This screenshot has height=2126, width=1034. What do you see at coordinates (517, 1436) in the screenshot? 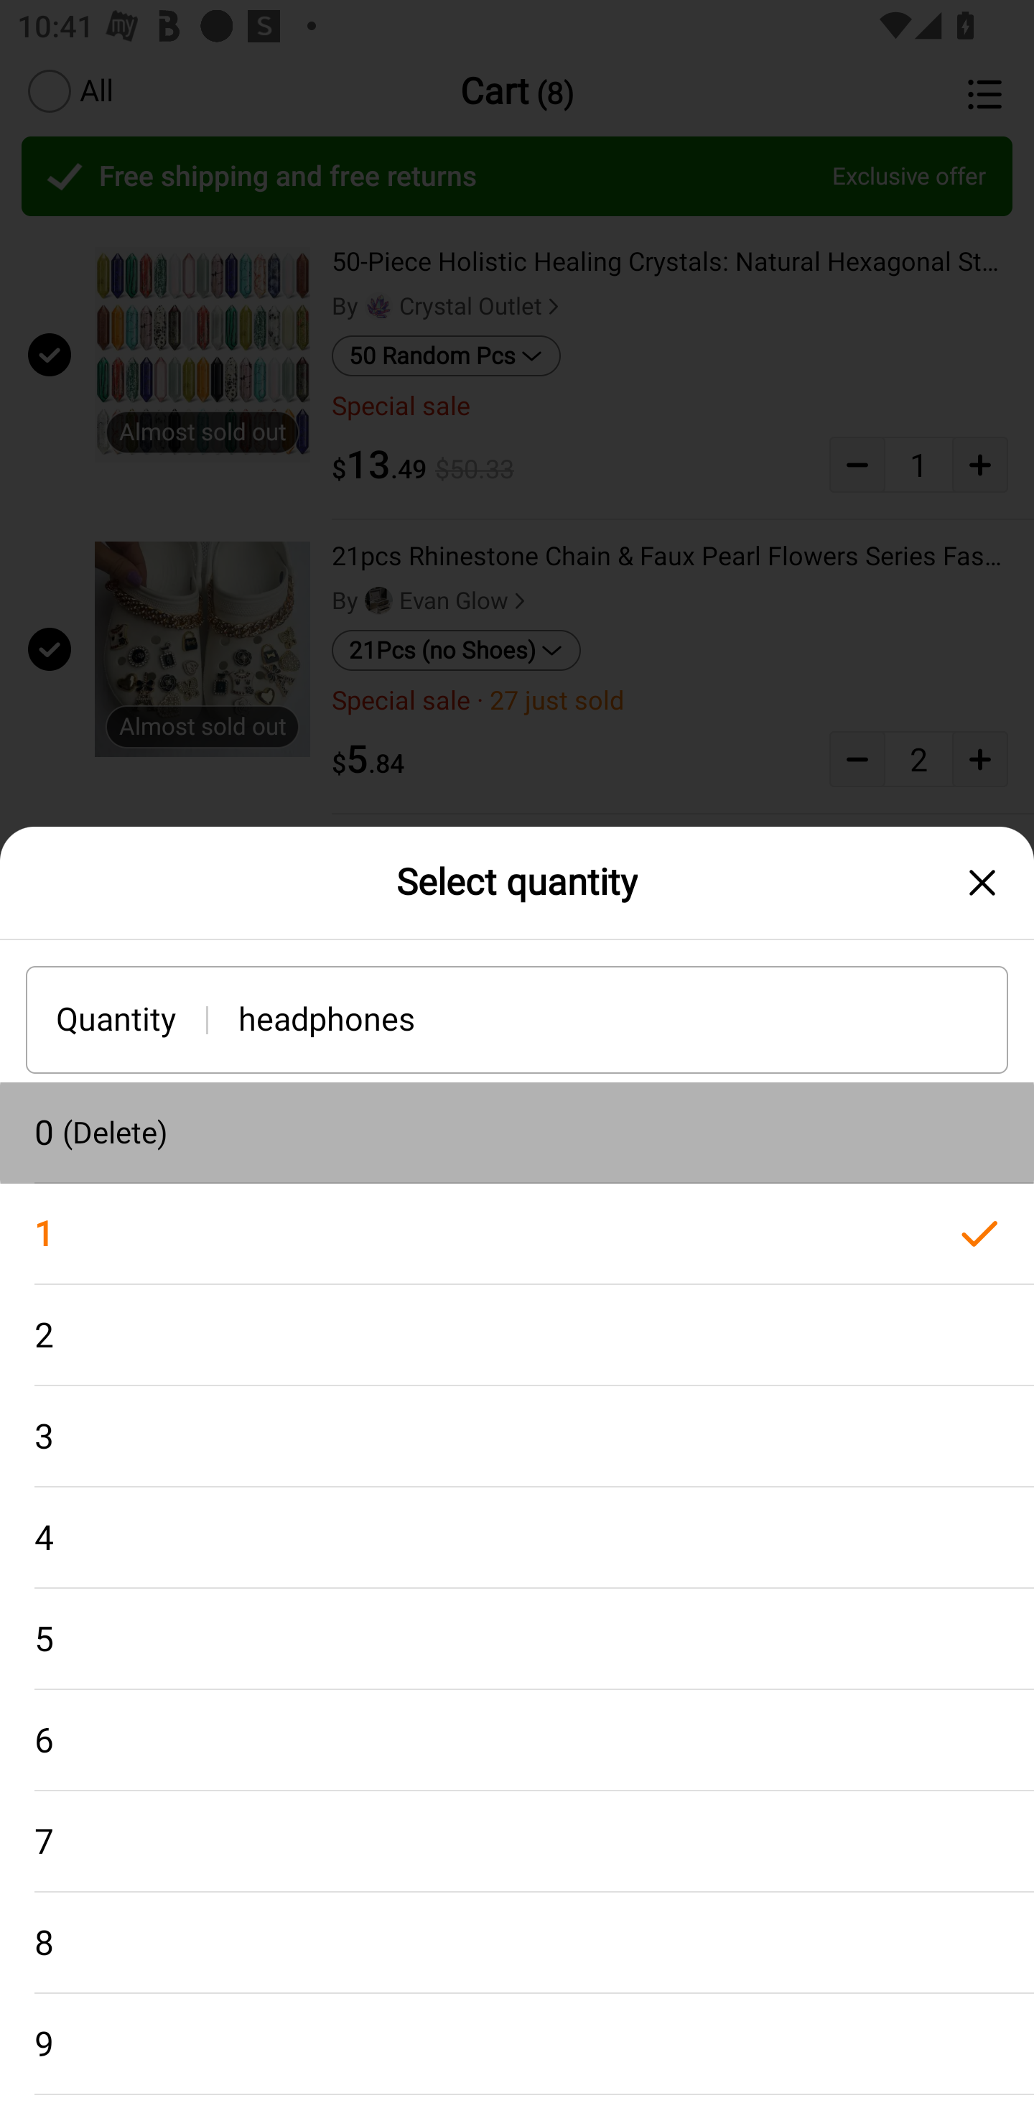
I see `3` at bounding box center [517, 1436].